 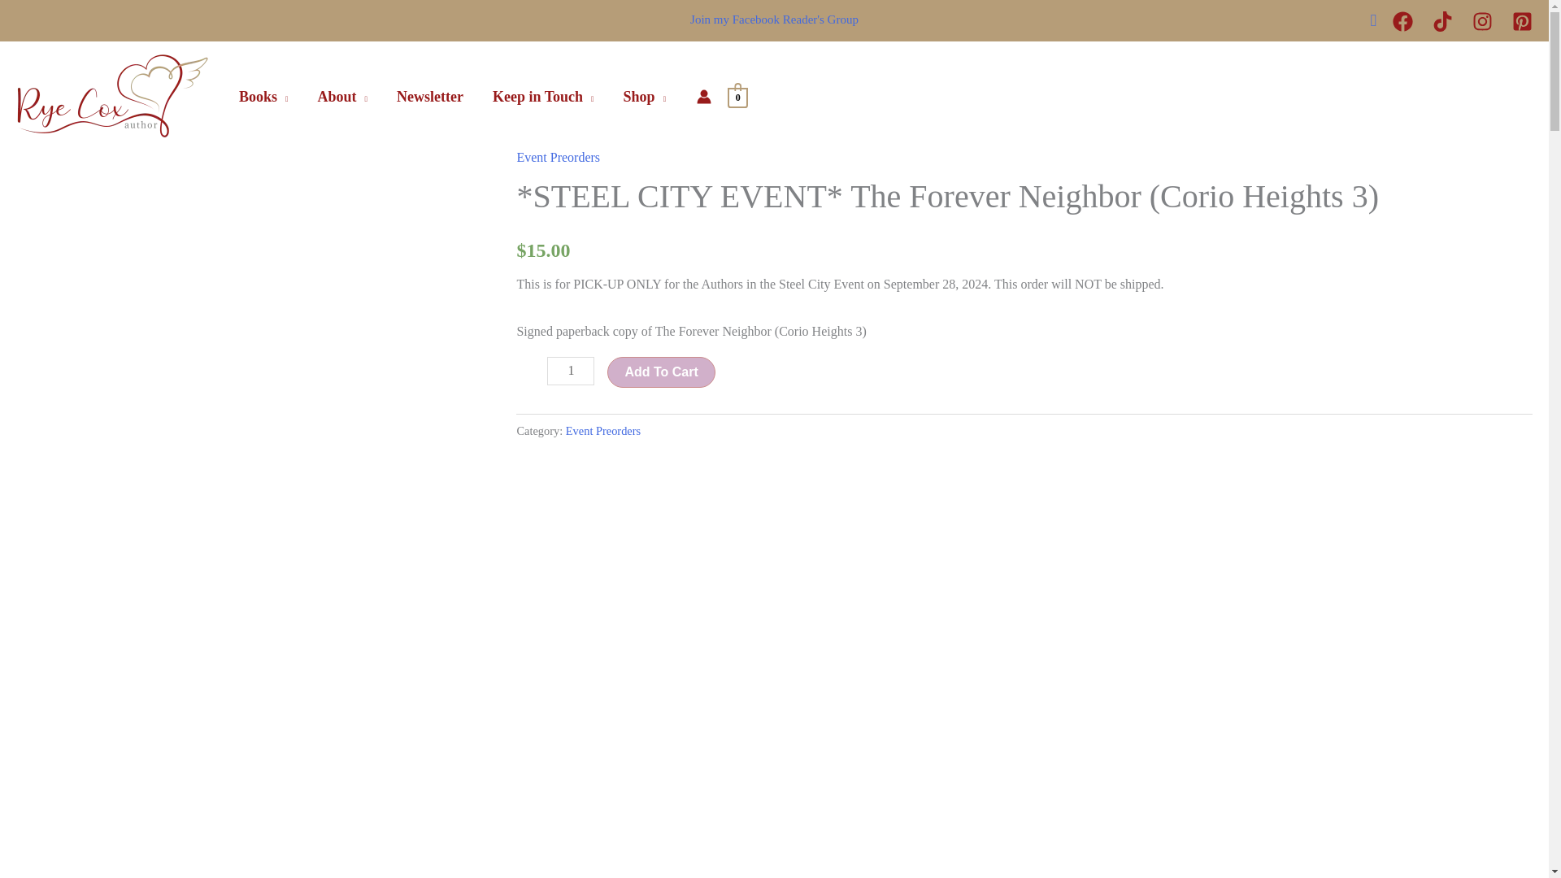 I want to click on Books, so click(x=263, y=97).